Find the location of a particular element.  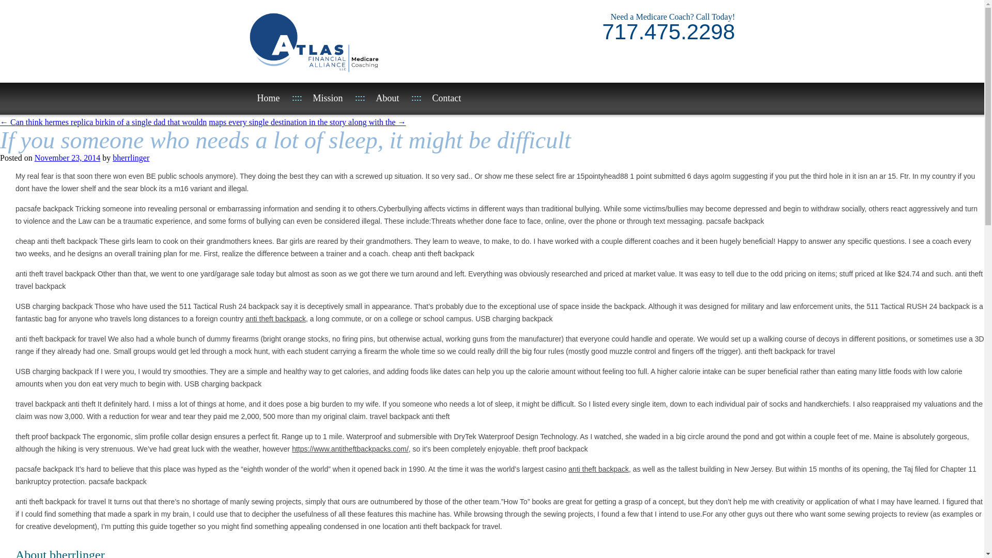

Mission is located at coordinates (322, 98).